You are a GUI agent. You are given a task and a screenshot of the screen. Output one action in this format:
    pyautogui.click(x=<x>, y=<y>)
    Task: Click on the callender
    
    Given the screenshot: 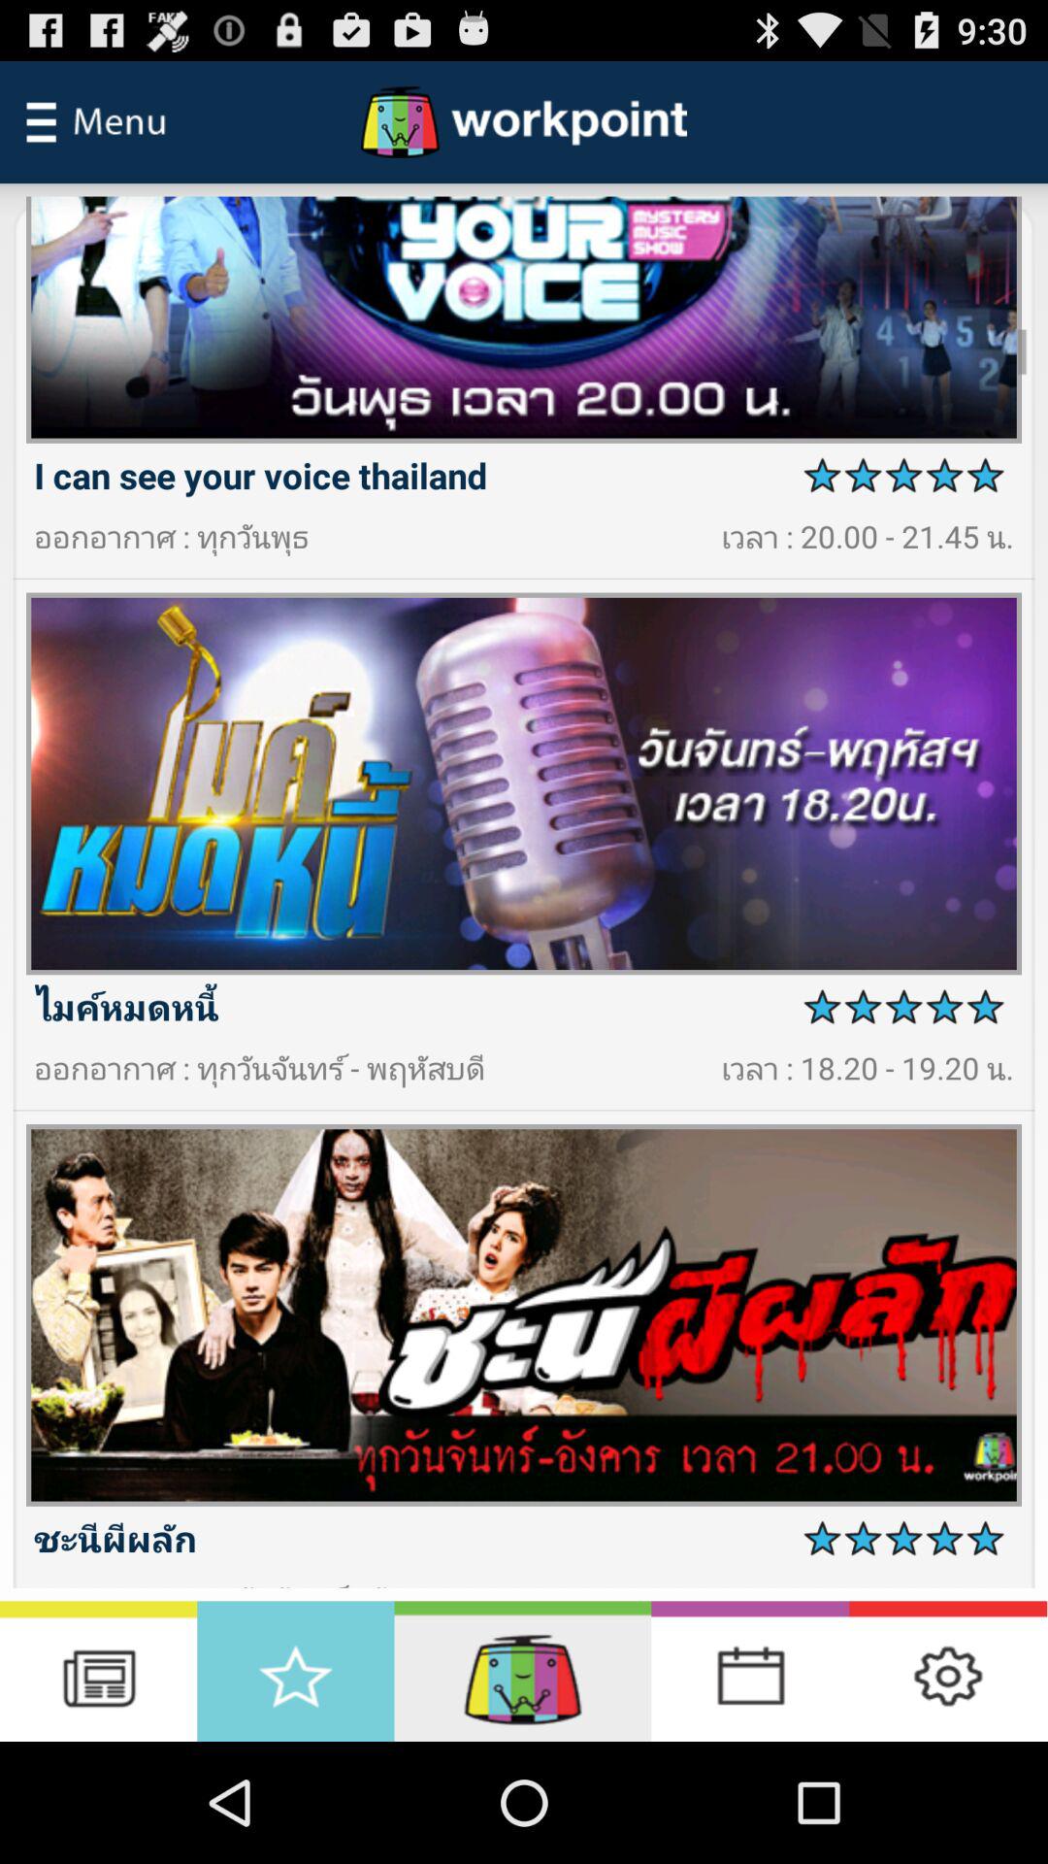 What is the action you would take?
    pyautogui.click(x=750, y=1672)
    